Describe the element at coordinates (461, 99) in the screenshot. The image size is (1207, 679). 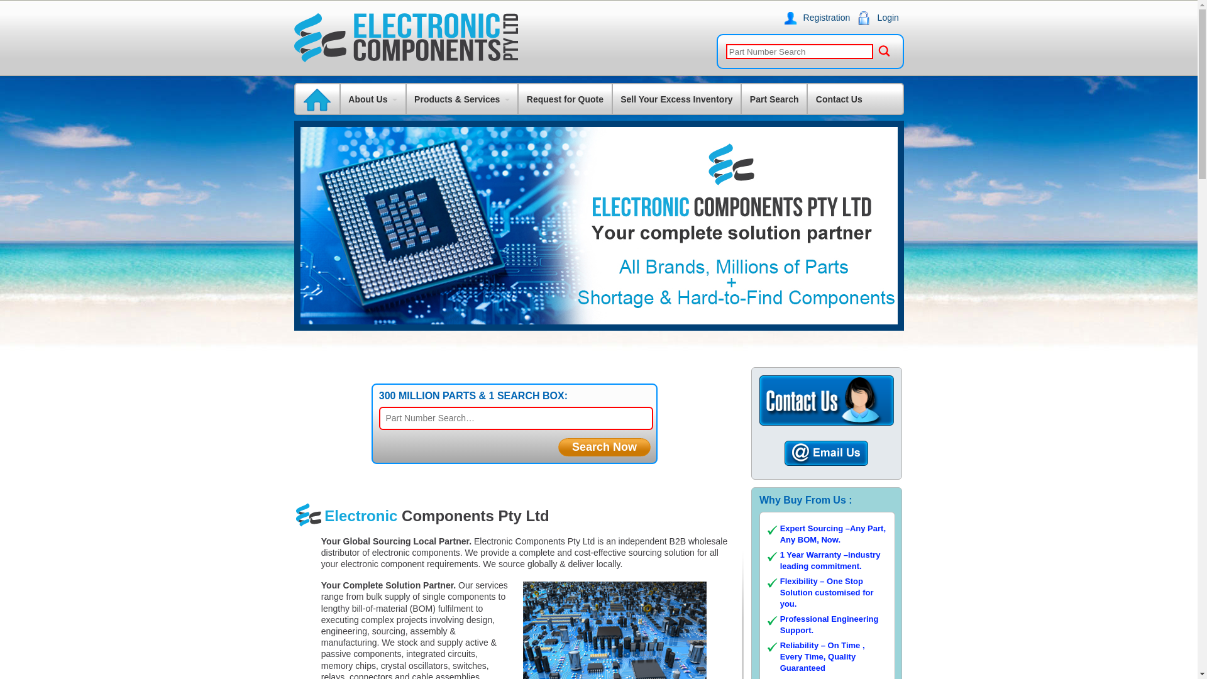
I see `Products & Services` at that location.